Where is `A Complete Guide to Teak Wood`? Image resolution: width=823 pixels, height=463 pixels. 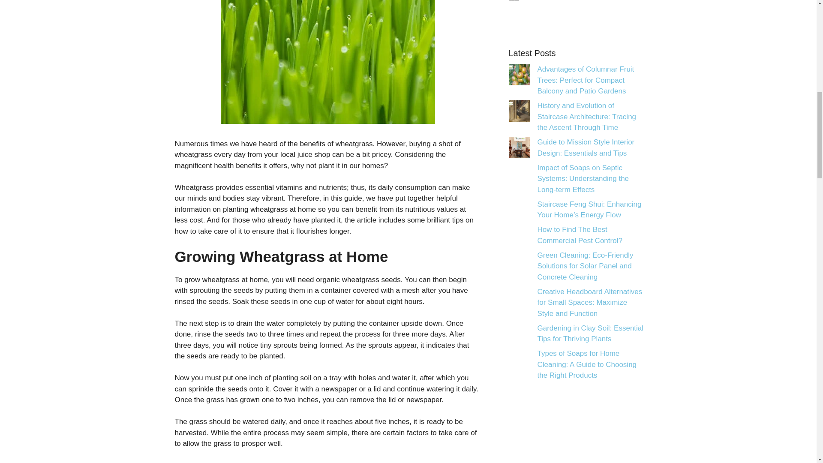 A Complete Guide to Teak Wood is located at coordinates (517, 0).